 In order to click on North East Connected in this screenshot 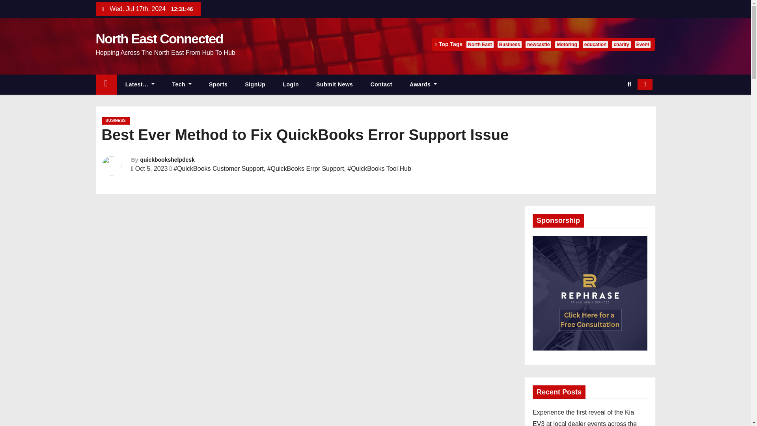, I will do `click(158, 38)`.